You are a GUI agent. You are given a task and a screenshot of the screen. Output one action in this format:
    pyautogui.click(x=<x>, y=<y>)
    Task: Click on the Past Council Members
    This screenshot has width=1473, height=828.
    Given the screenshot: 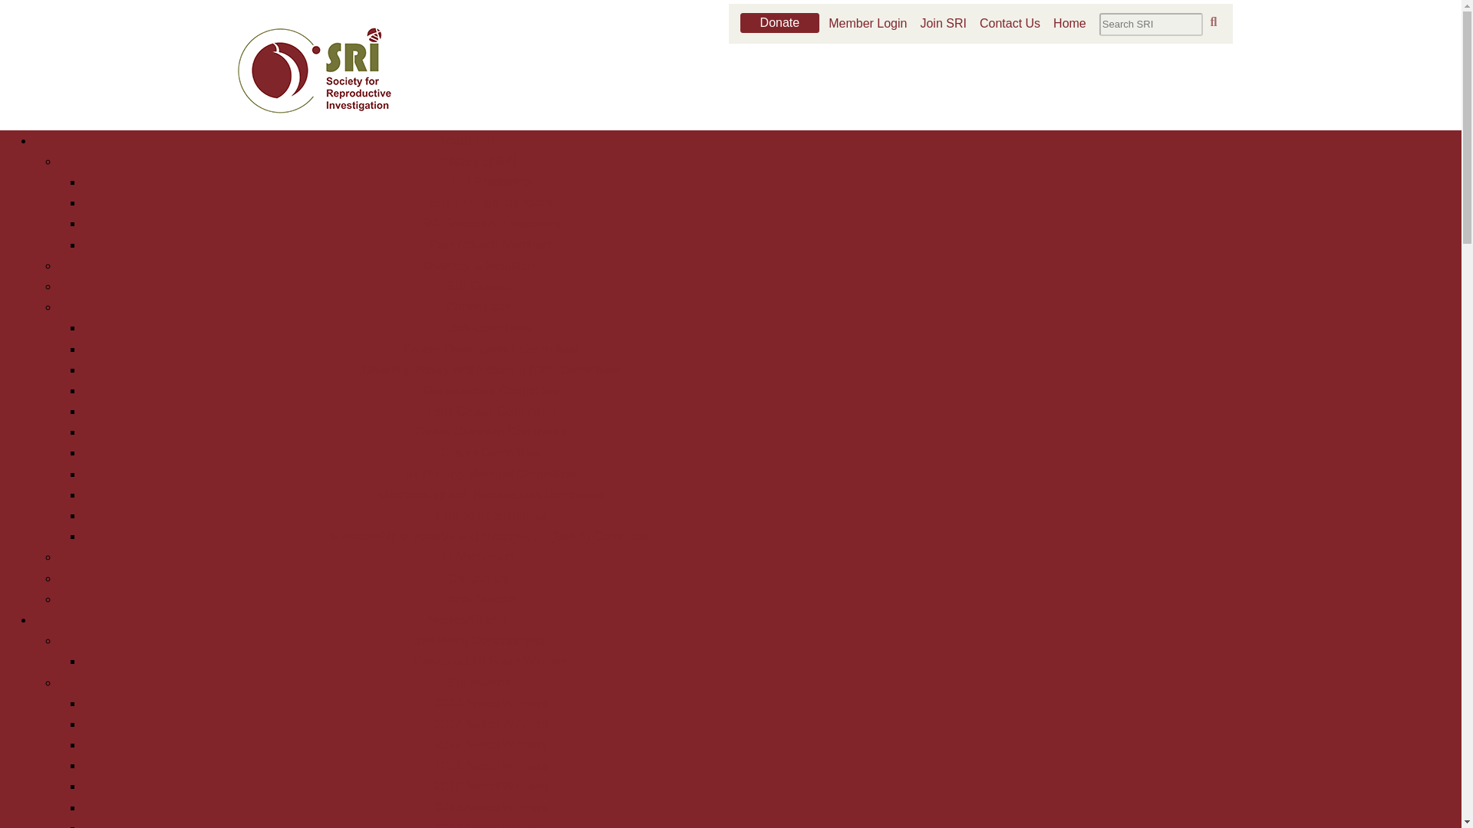 What is the action you would take?
    pyautogui.click(x=491, y=245)
    